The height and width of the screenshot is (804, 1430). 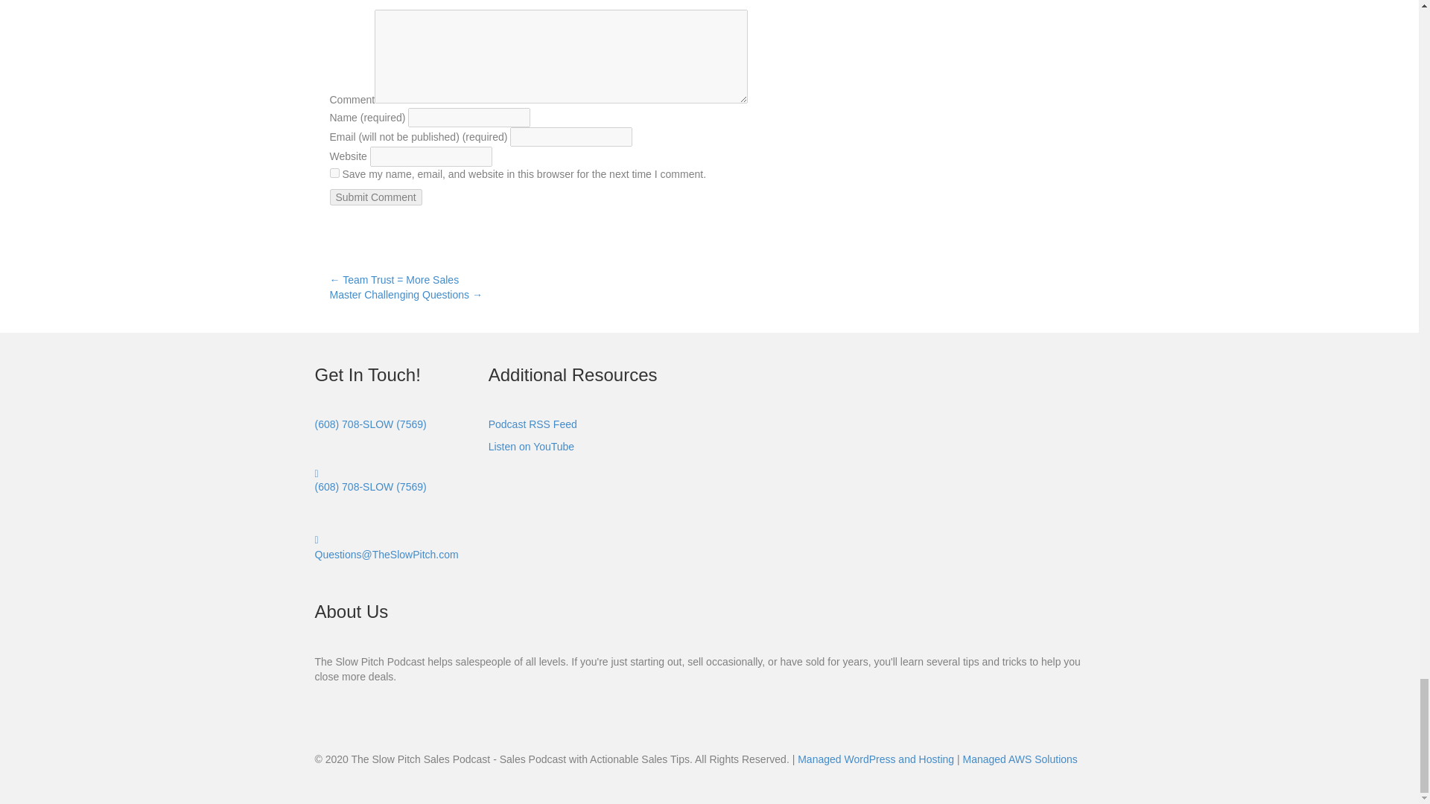 What do you see at coordinates (375, 197) in the screenshot?
I see `Submit Comment` at bounding box center [375, 197].